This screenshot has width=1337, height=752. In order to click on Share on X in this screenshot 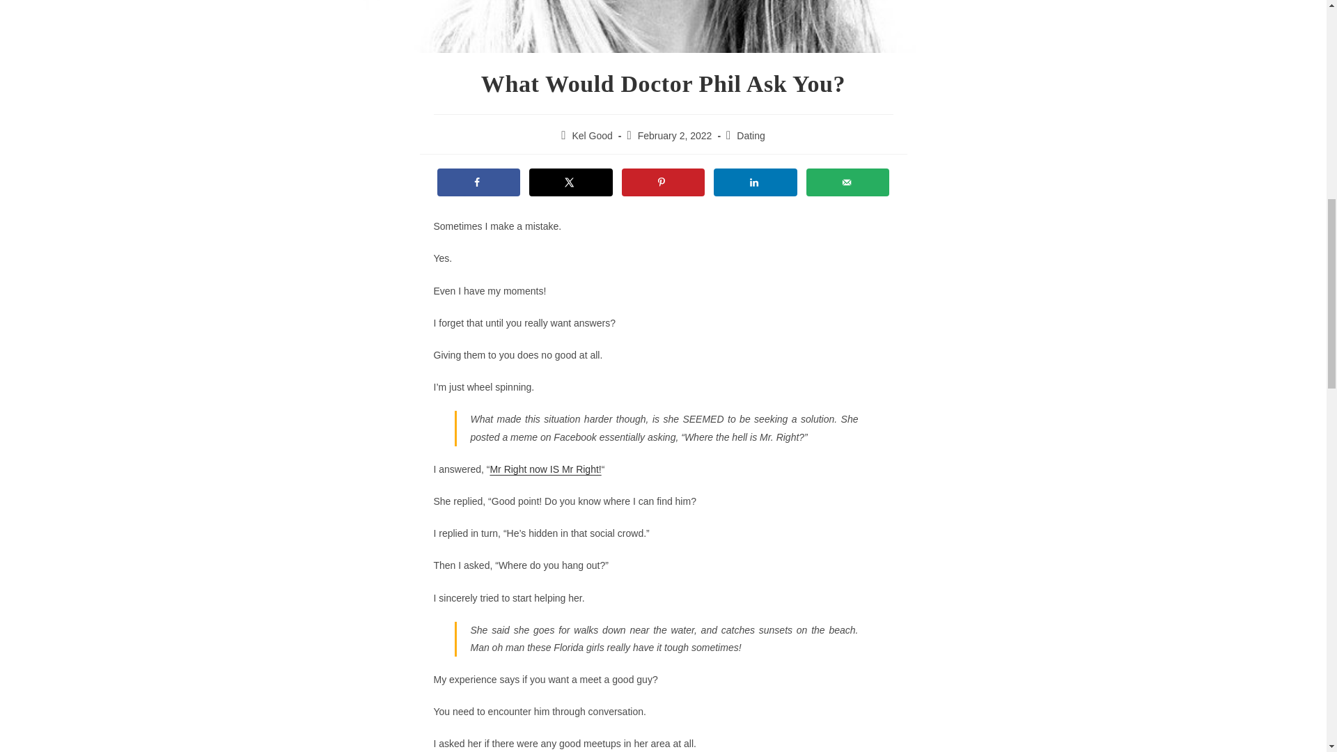, I will do `click(571, 182)`.